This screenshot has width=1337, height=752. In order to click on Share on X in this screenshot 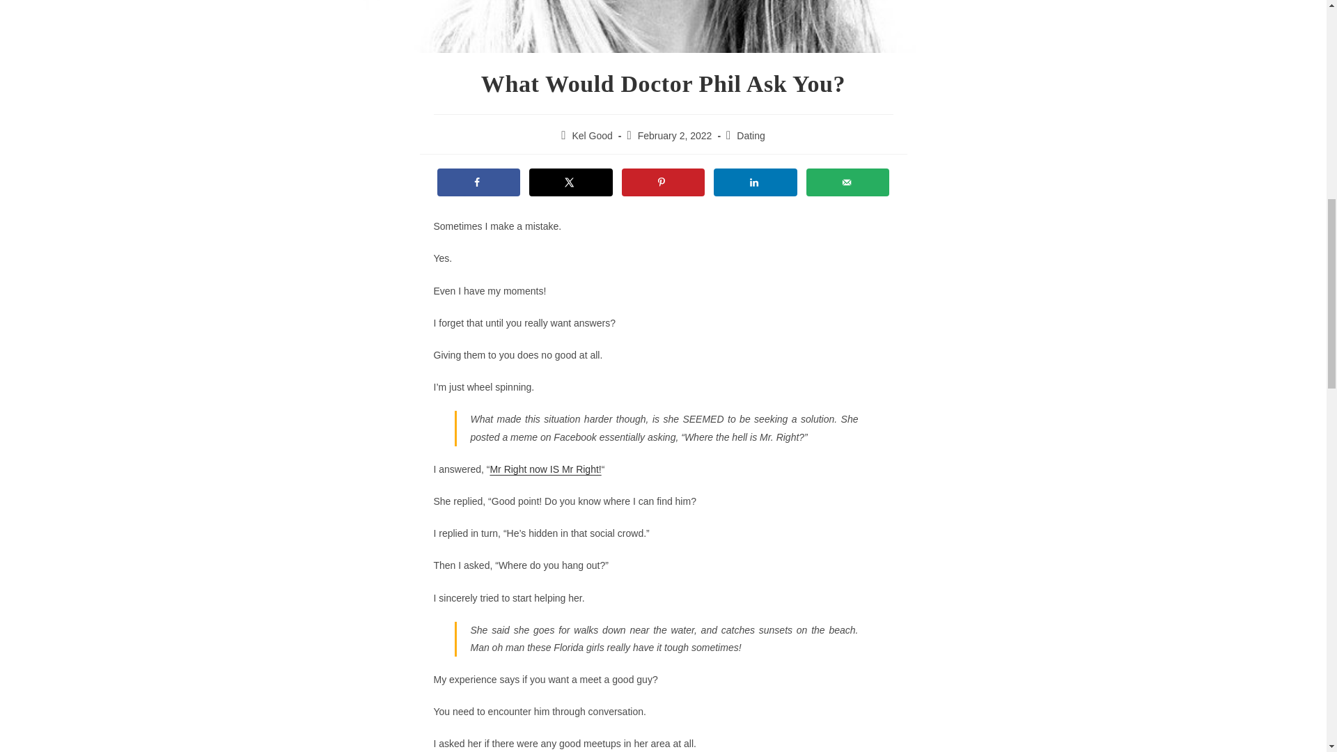, I will do `click(571, 182)`.